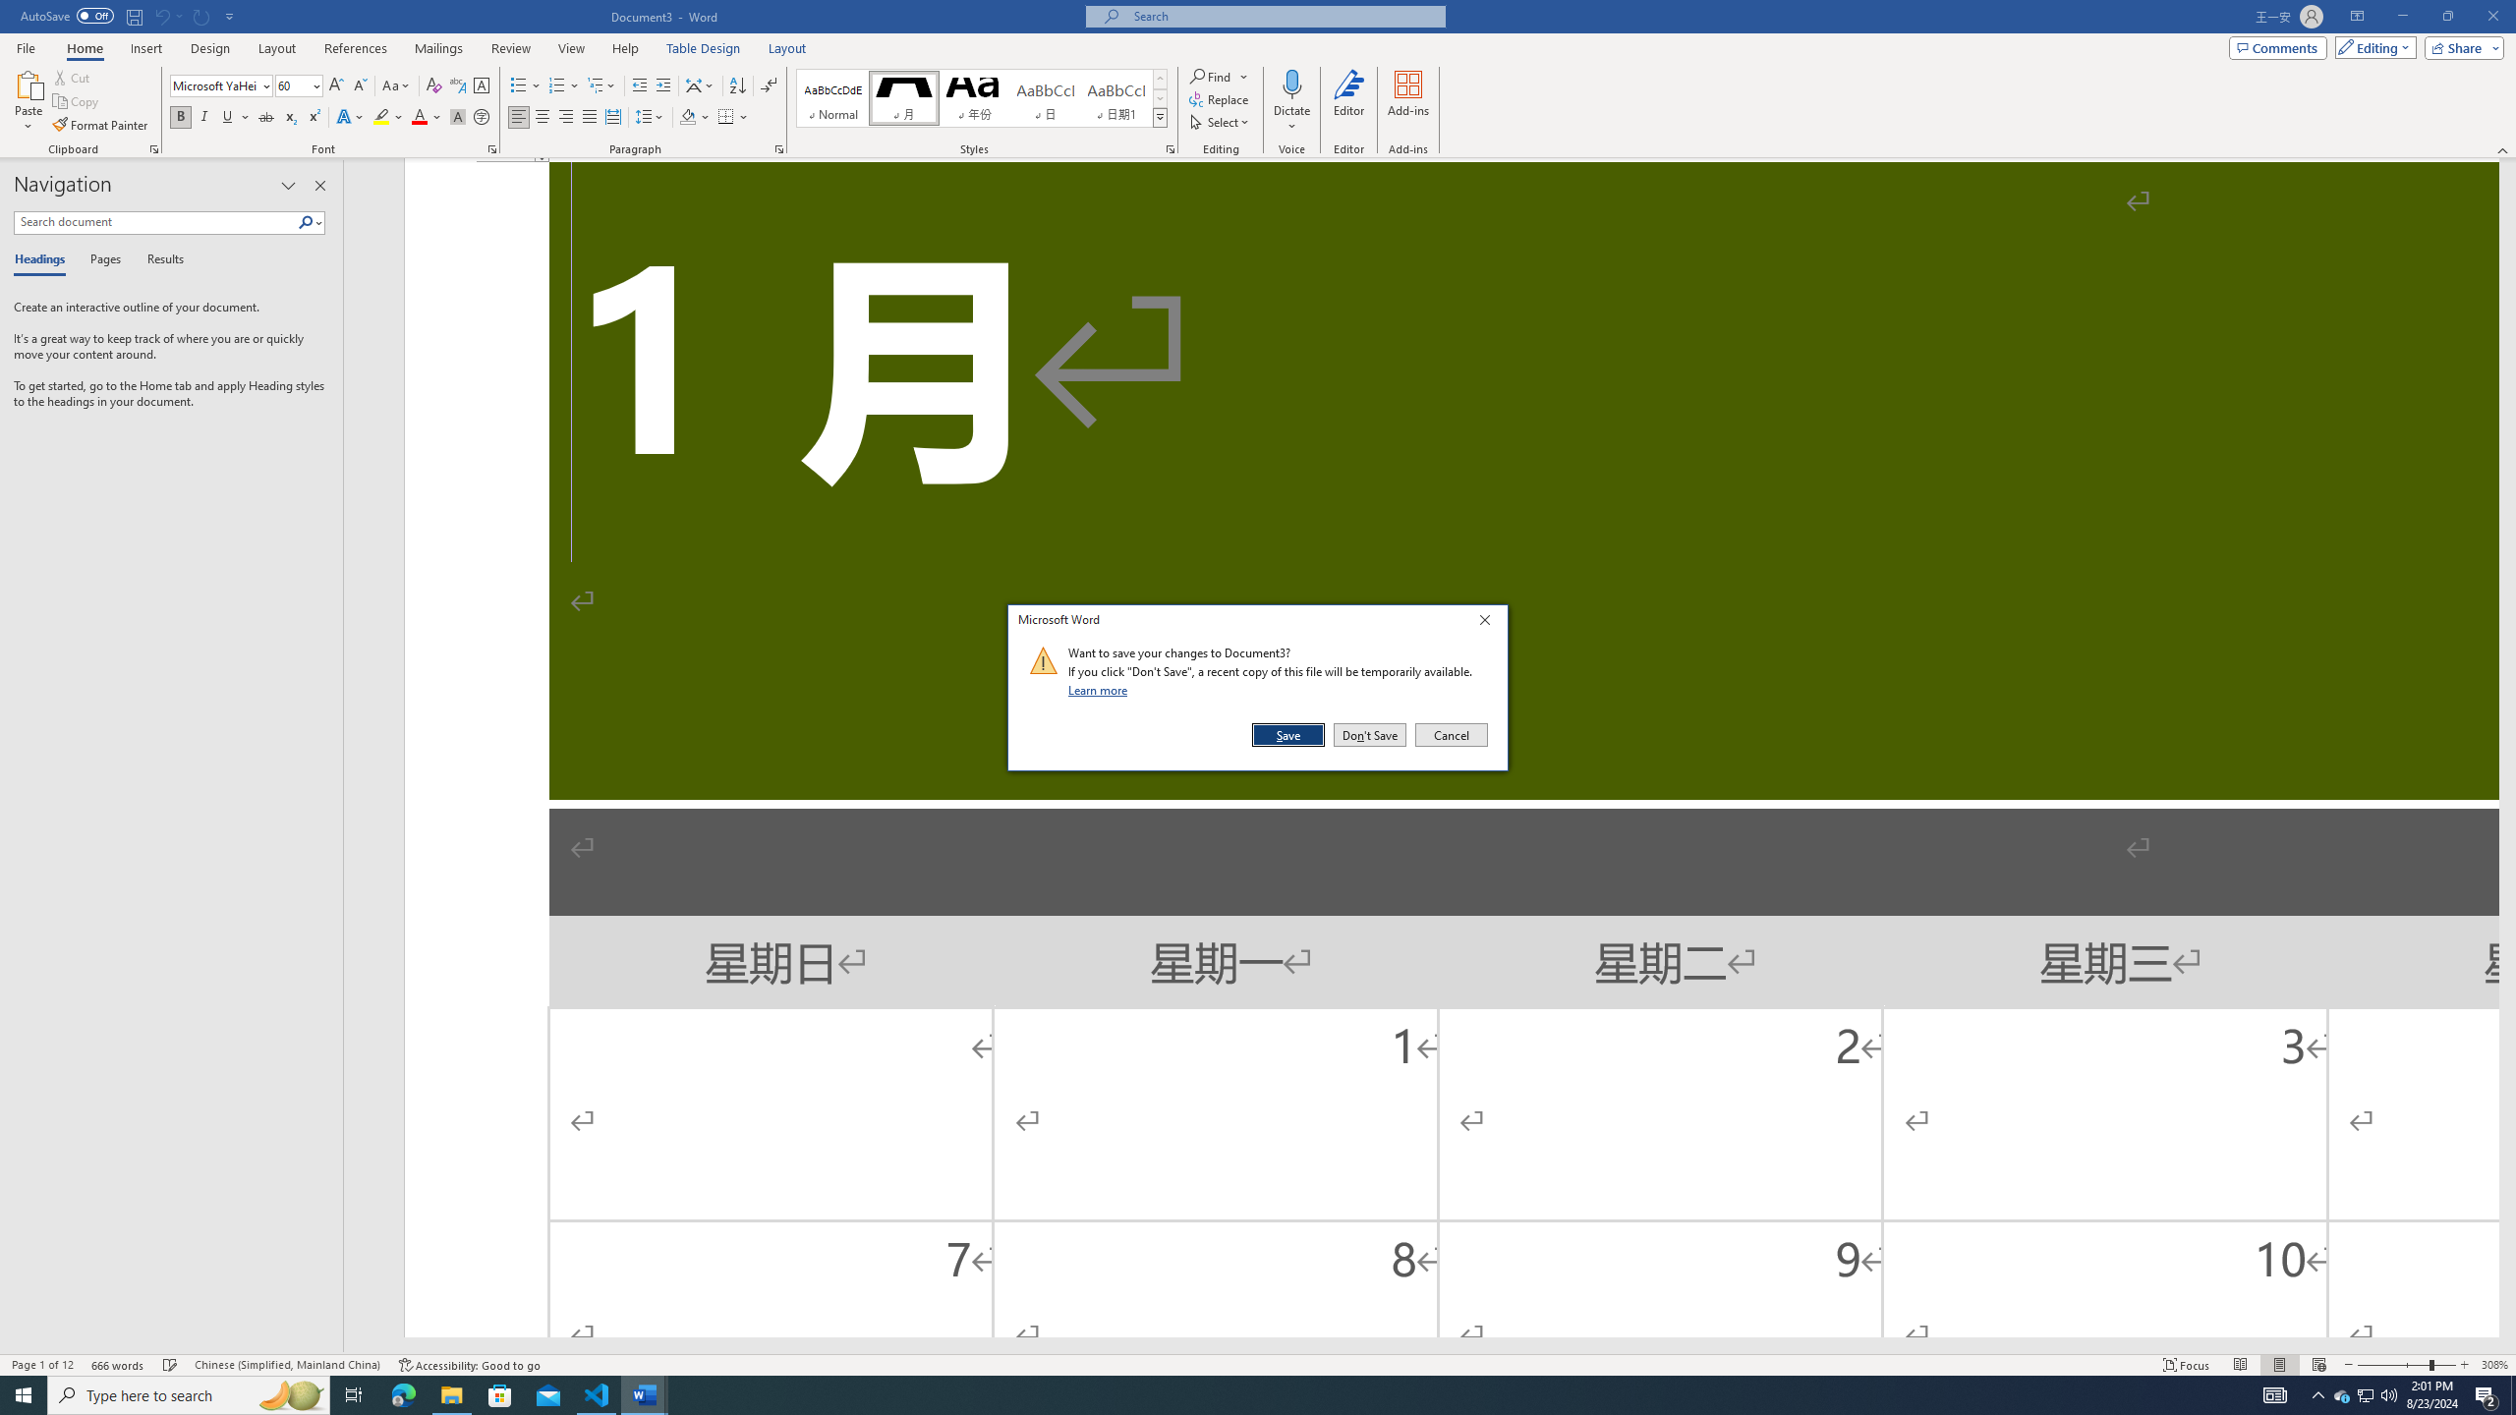 Image resolution: width=2516 pixels, height=1415 pixels. What do you see at coordinates (1258, 1364) in the screenshot?
I see `Class: MsoCommandBar` at bounding box center [1258, 1364].